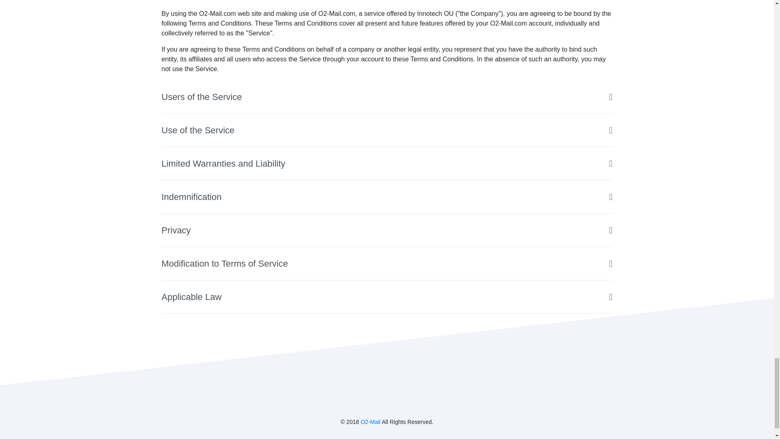  I want to click on Applicable Law, so click(387, 297).